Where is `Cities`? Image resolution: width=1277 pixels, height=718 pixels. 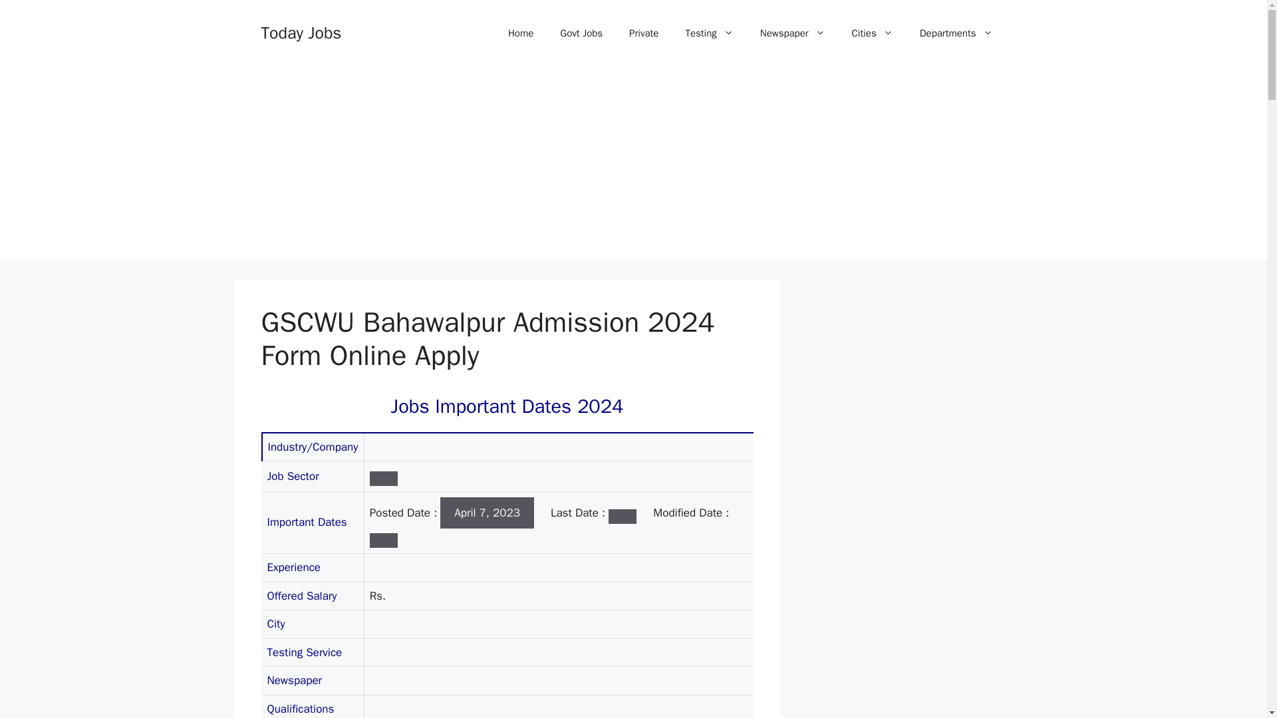
Cities is located at coordinates (873, 33).